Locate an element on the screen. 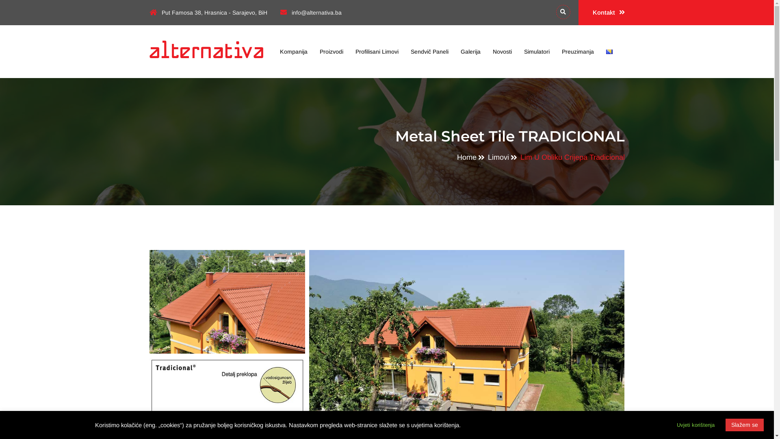  Kompanija is located at coordinates (293, 52).